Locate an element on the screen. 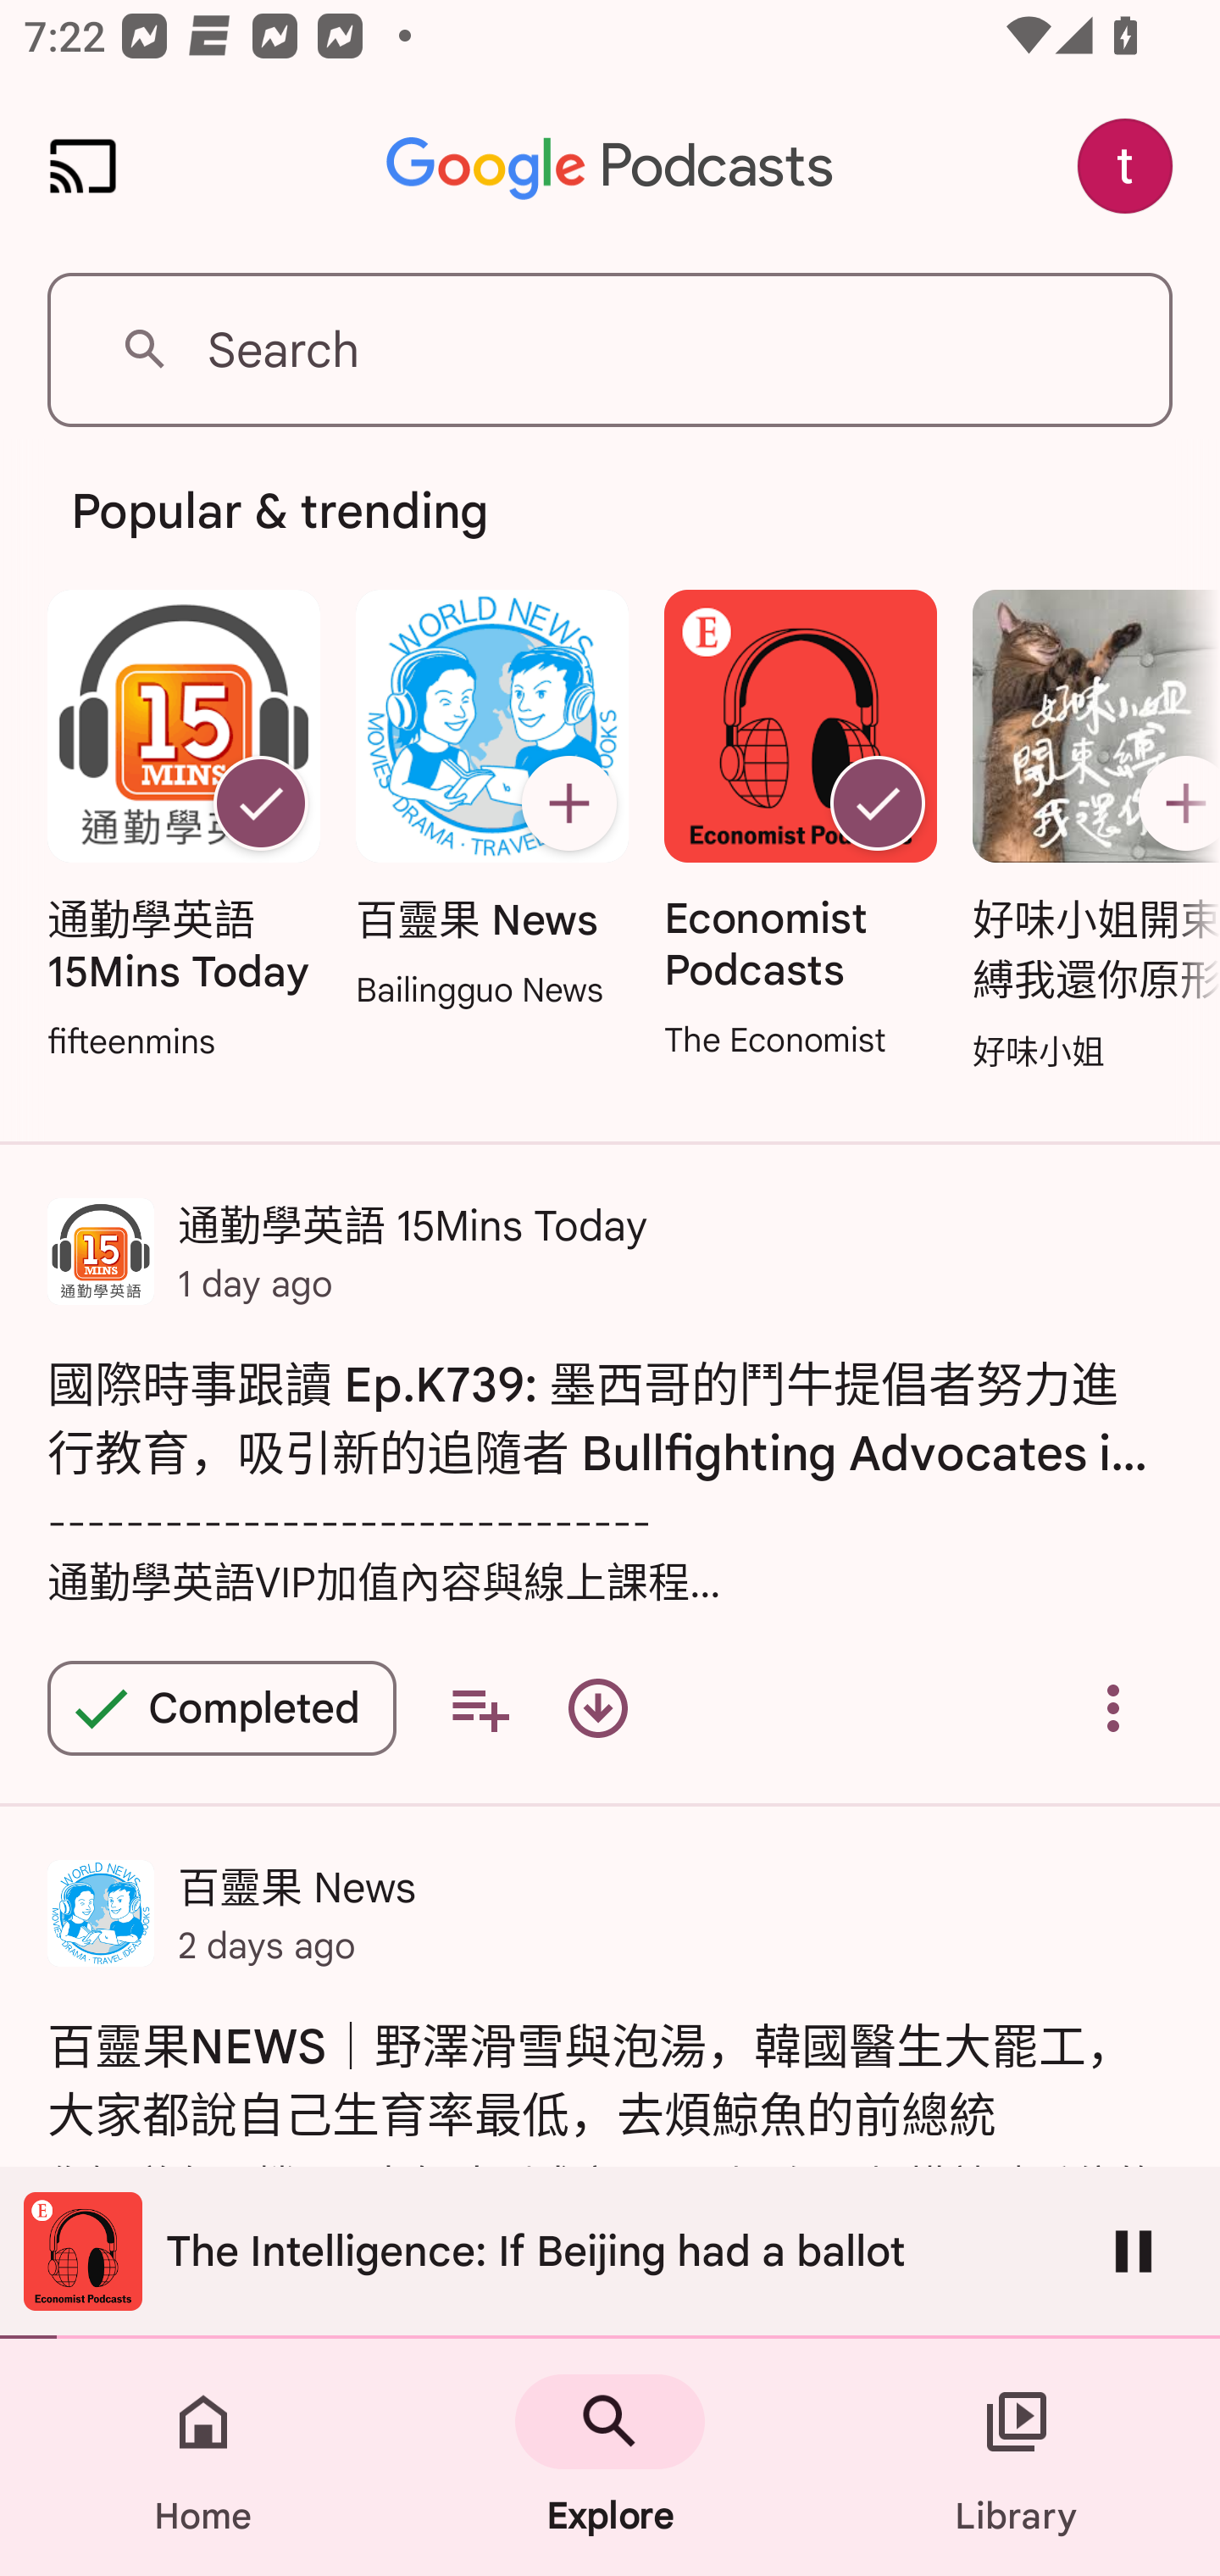 Image resolution: width=1220 pixels, height=2576 pixels. Search is located at coordinates (610, 349).